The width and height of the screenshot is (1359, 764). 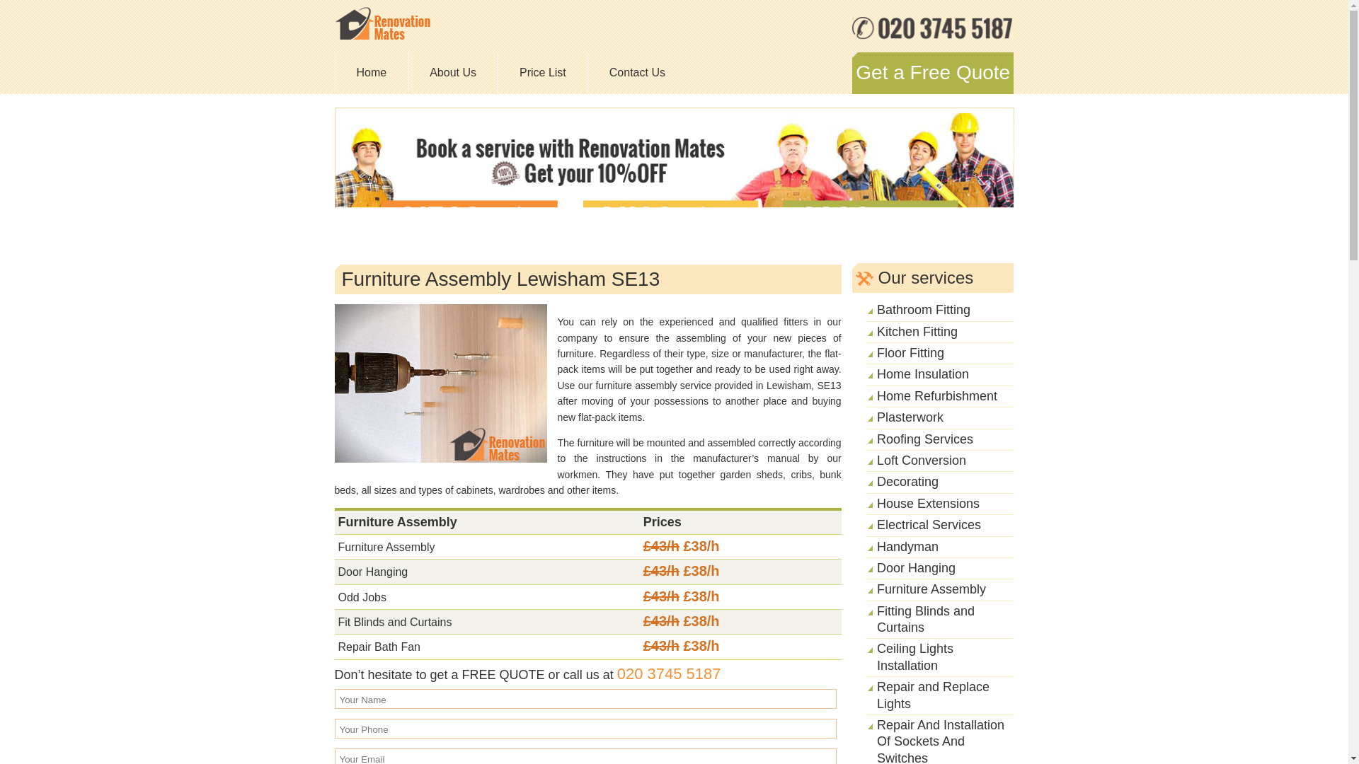 What do you see at coordinates (928, 504) in the screenshot?
I see `House Extensions` at bounding box center [928, 504].